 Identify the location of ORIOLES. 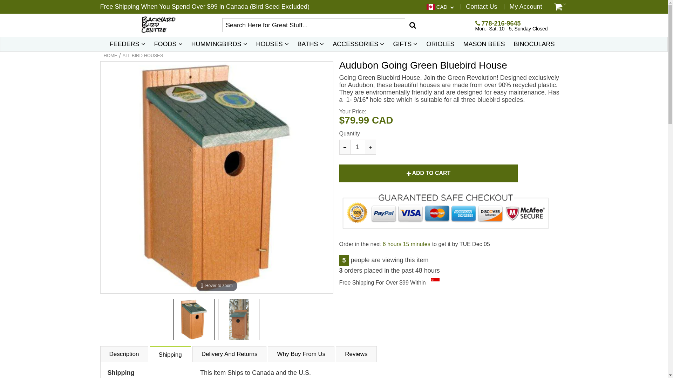
(440, 44).